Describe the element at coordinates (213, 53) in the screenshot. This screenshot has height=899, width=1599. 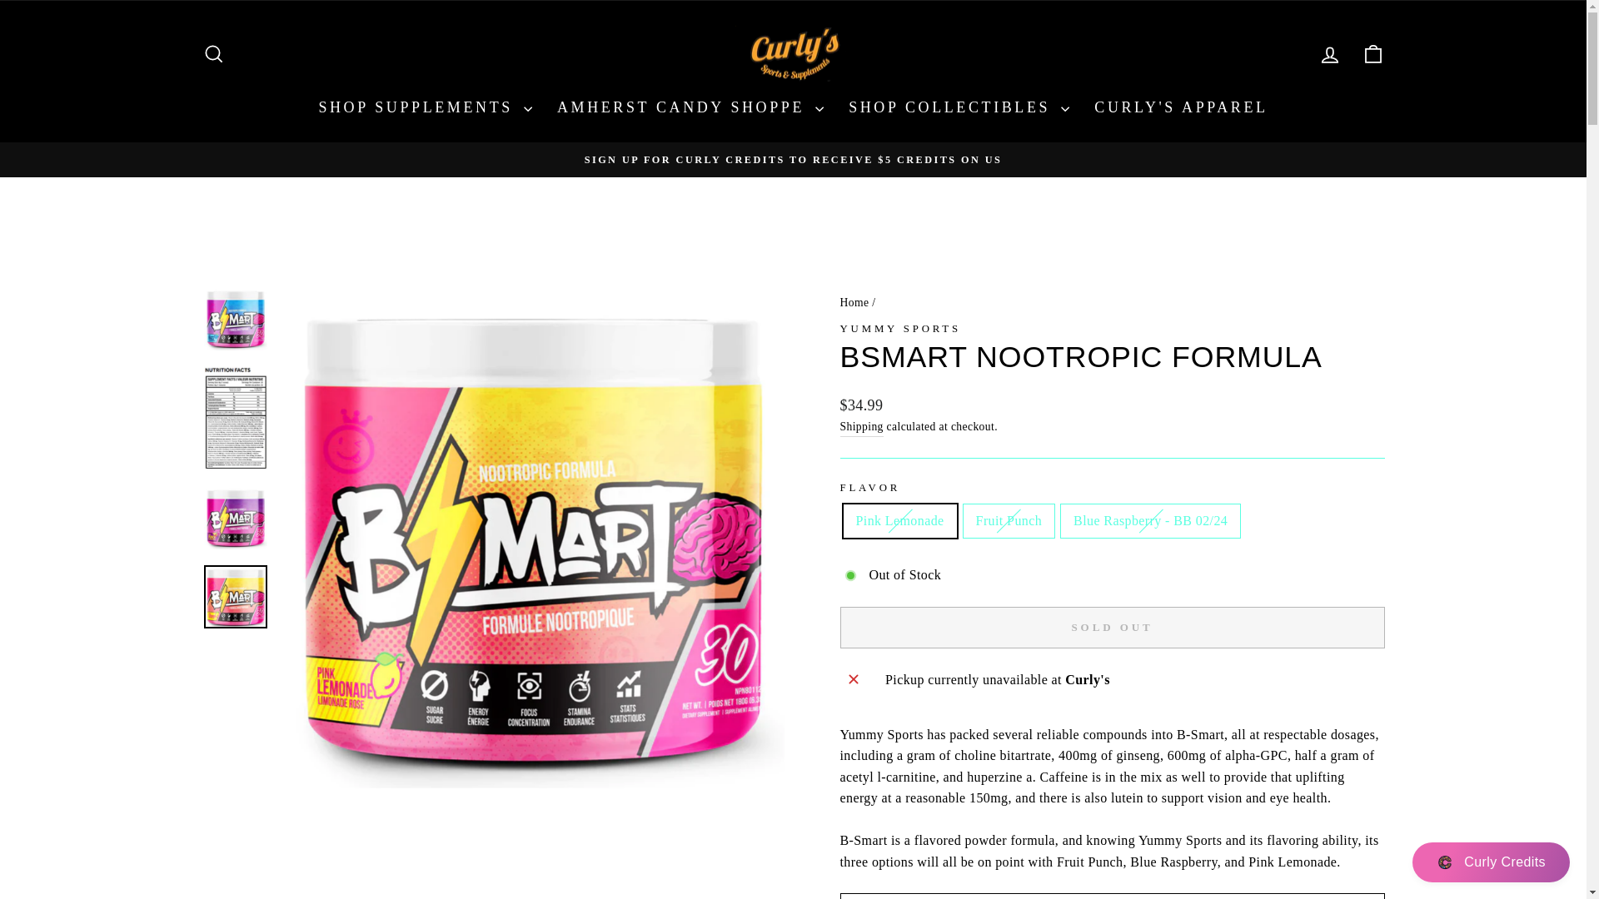
I see `ICON-SEARCH` at that location.